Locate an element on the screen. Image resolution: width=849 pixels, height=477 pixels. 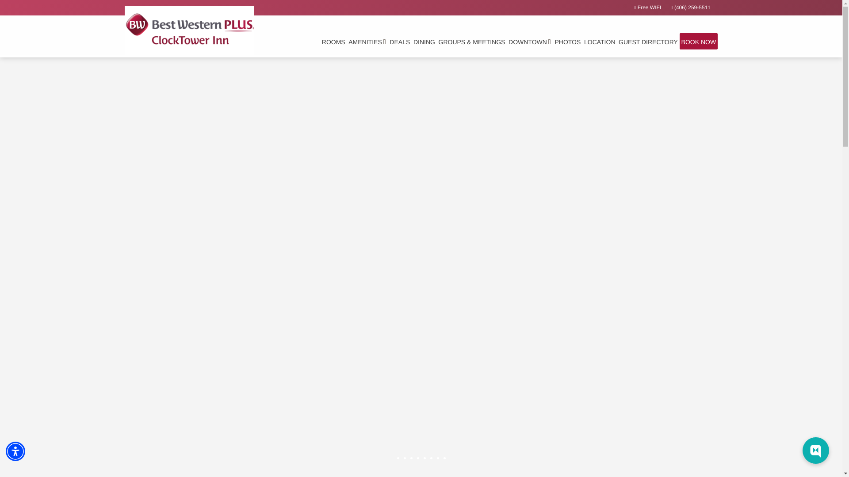
BOOK NOW is located at coordinates (699, 41).